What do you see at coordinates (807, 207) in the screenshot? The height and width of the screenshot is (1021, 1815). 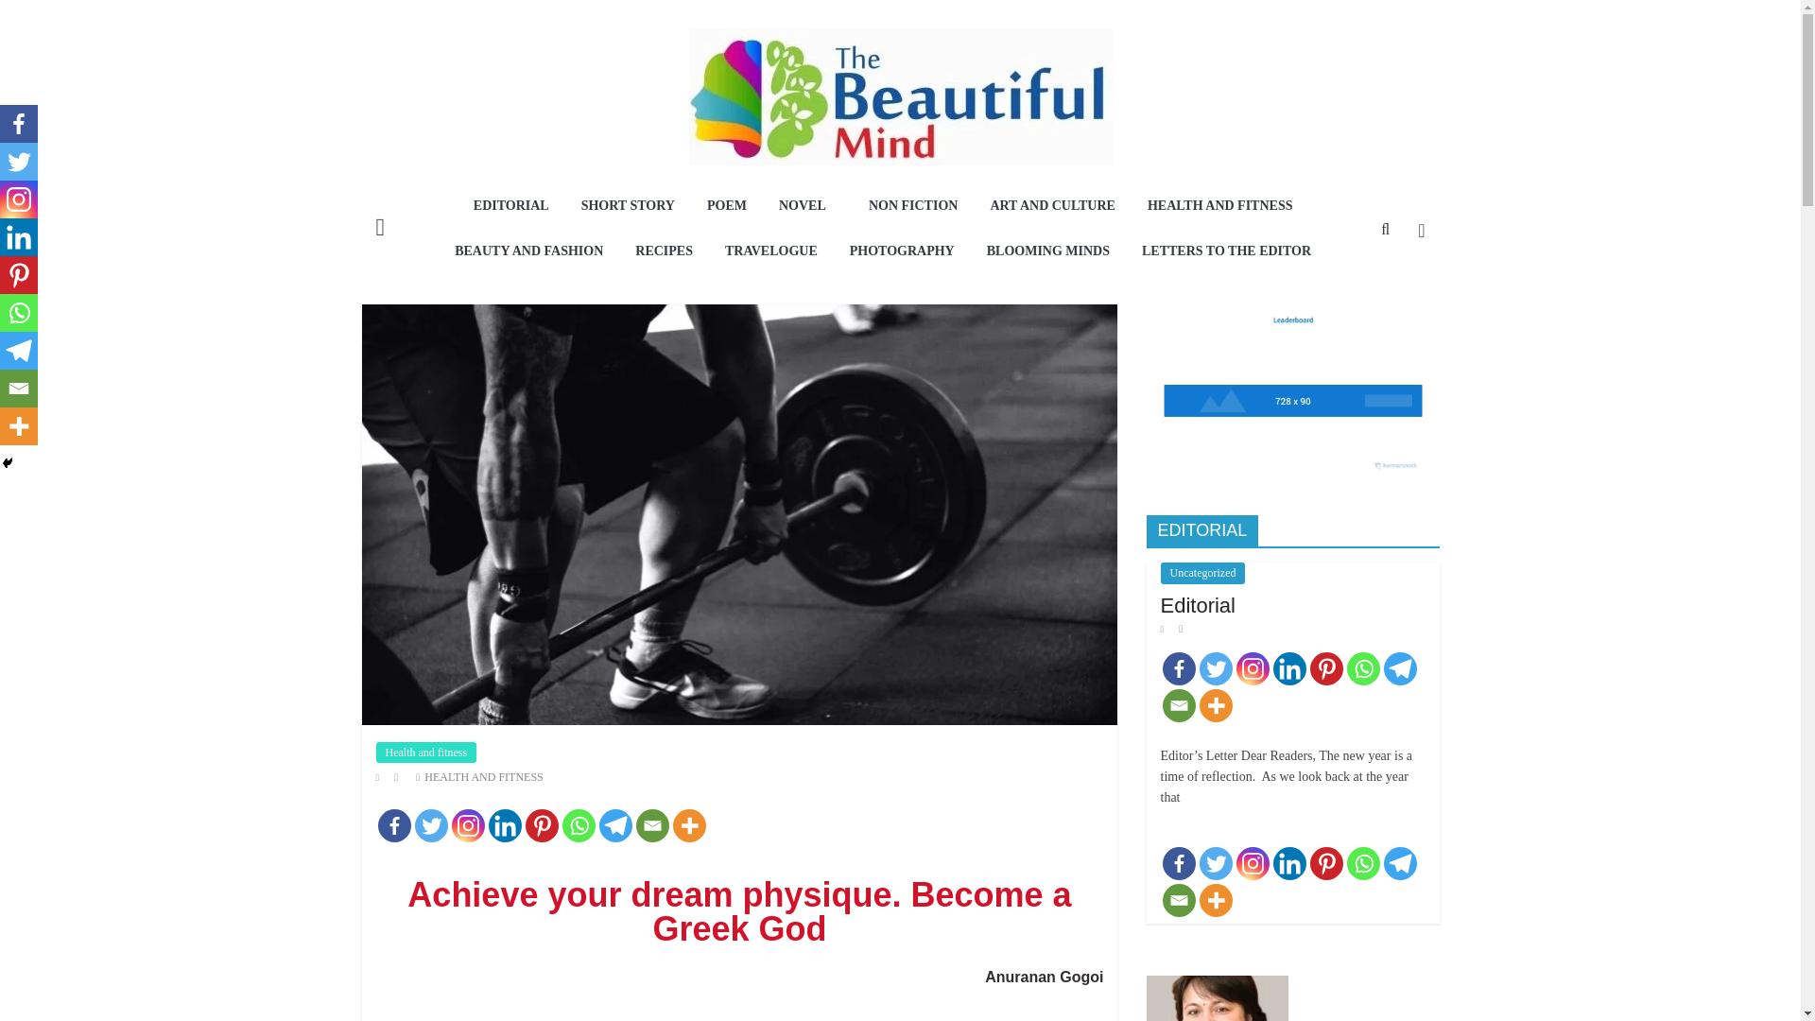 I see `NOVEL` at bounding box center [807, 207].